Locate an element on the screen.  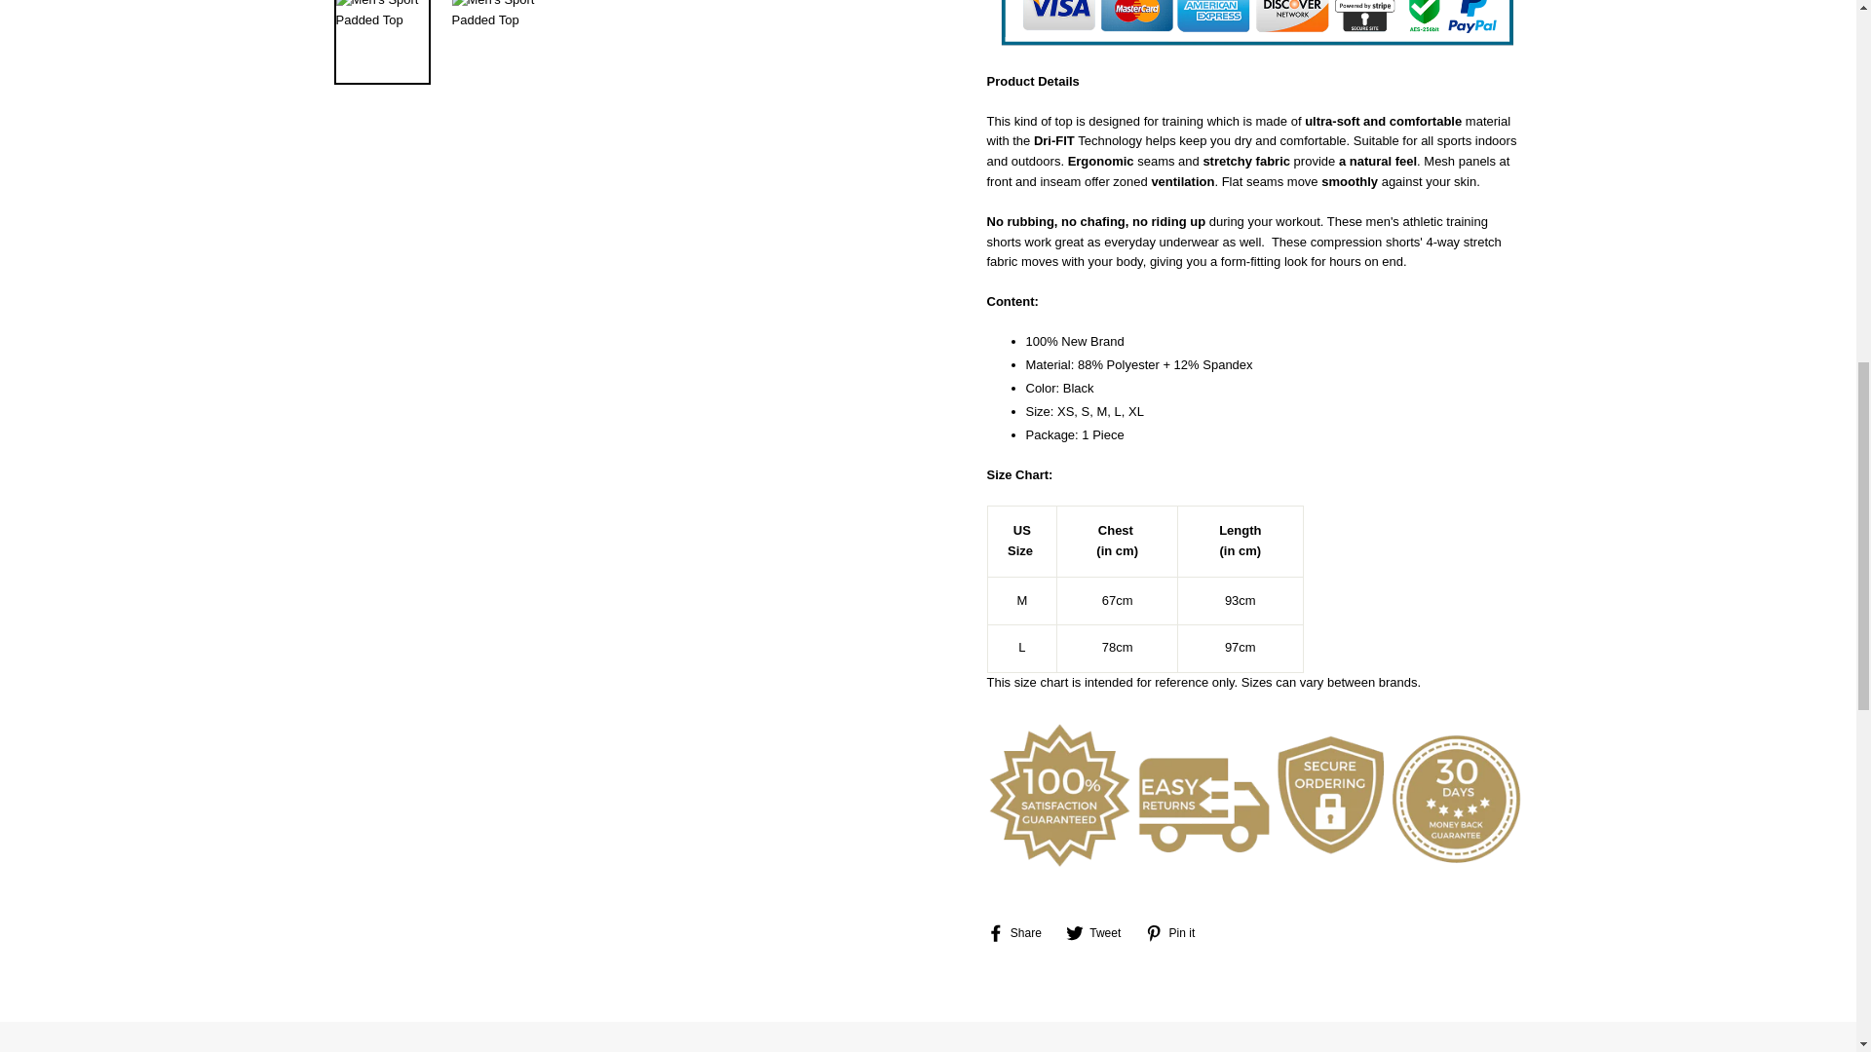
Pin on Pinterest is located at coordinates (1177, 933).